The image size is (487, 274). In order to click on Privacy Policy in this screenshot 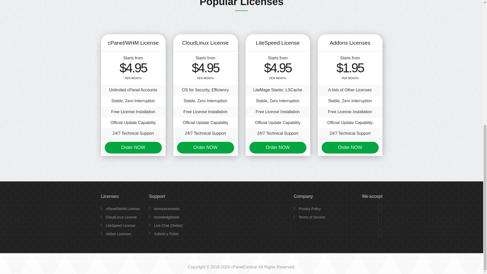, I will do `click(310, 209)`.